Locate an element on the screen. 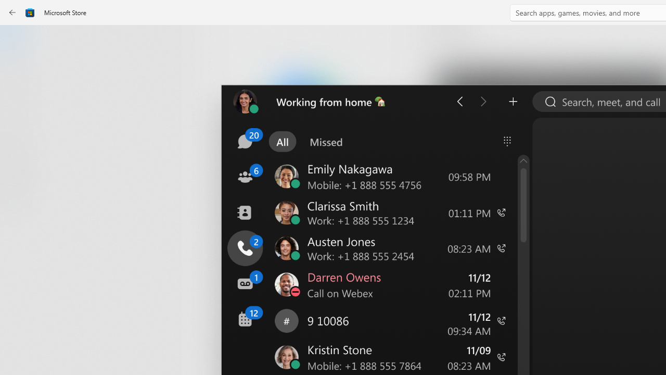 This screenshot has width=666, height=375. Cisco Systems. is located at coordinates (351, 173).